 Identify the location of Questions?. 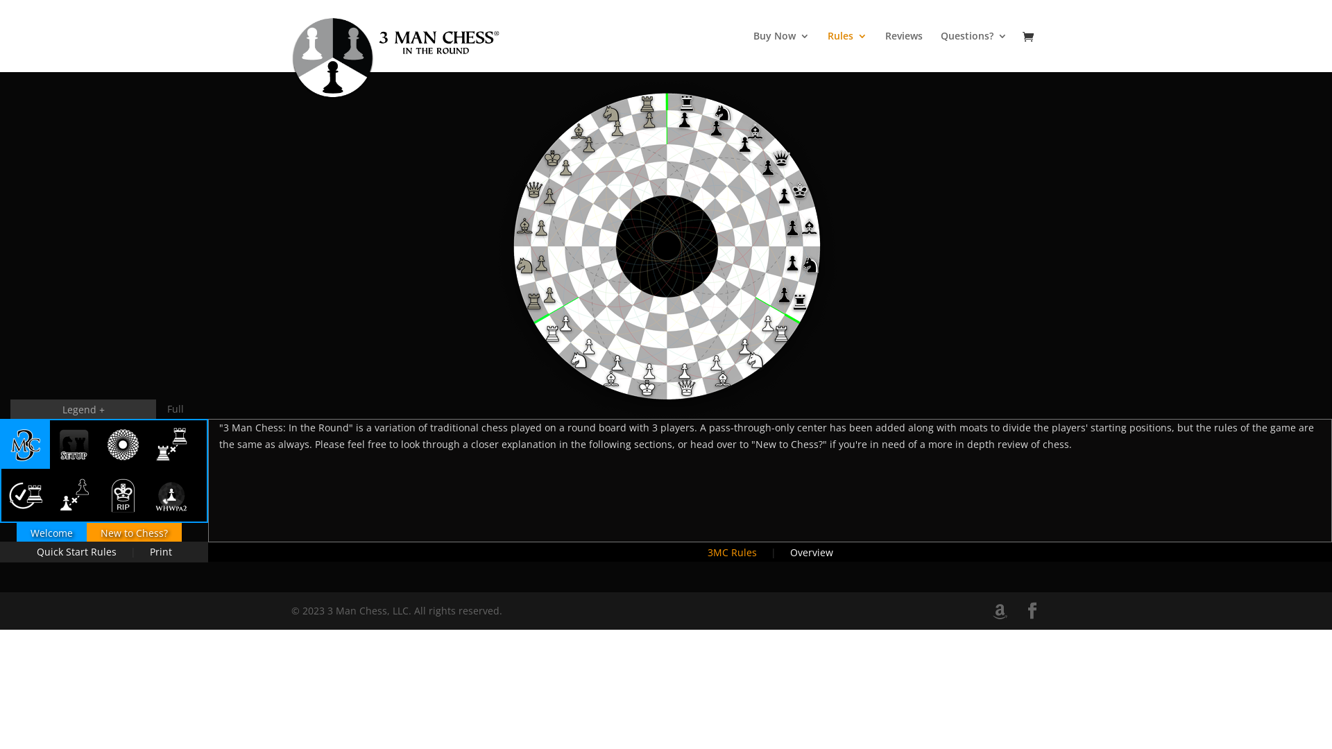
(974, 51).